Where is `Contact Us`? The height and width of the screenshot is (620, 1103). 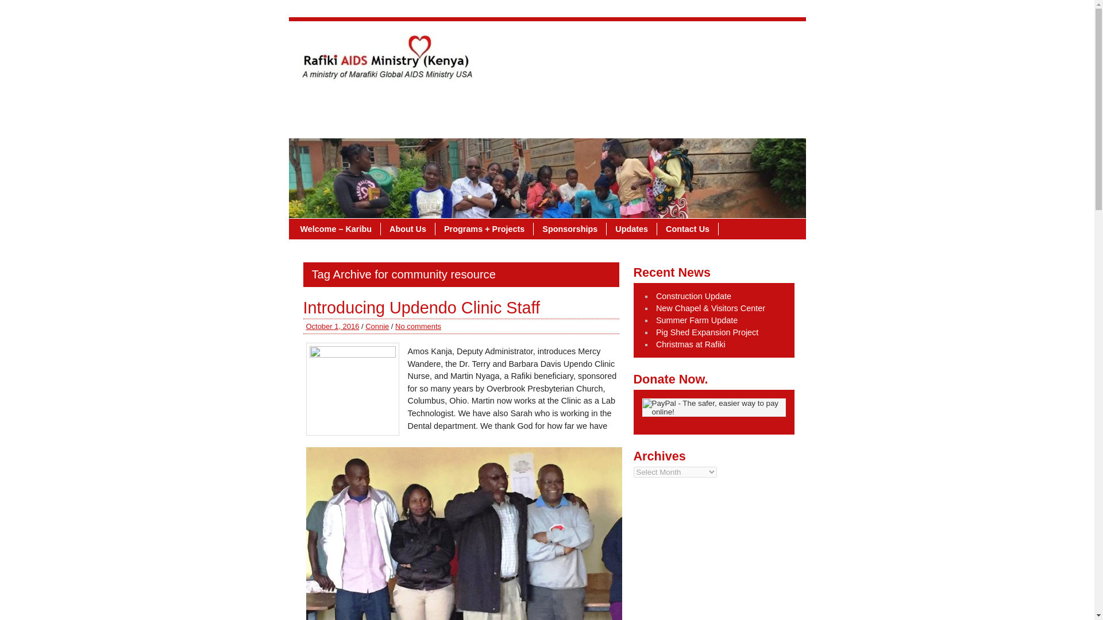 Contact Us is located at coordinates (434, 104).